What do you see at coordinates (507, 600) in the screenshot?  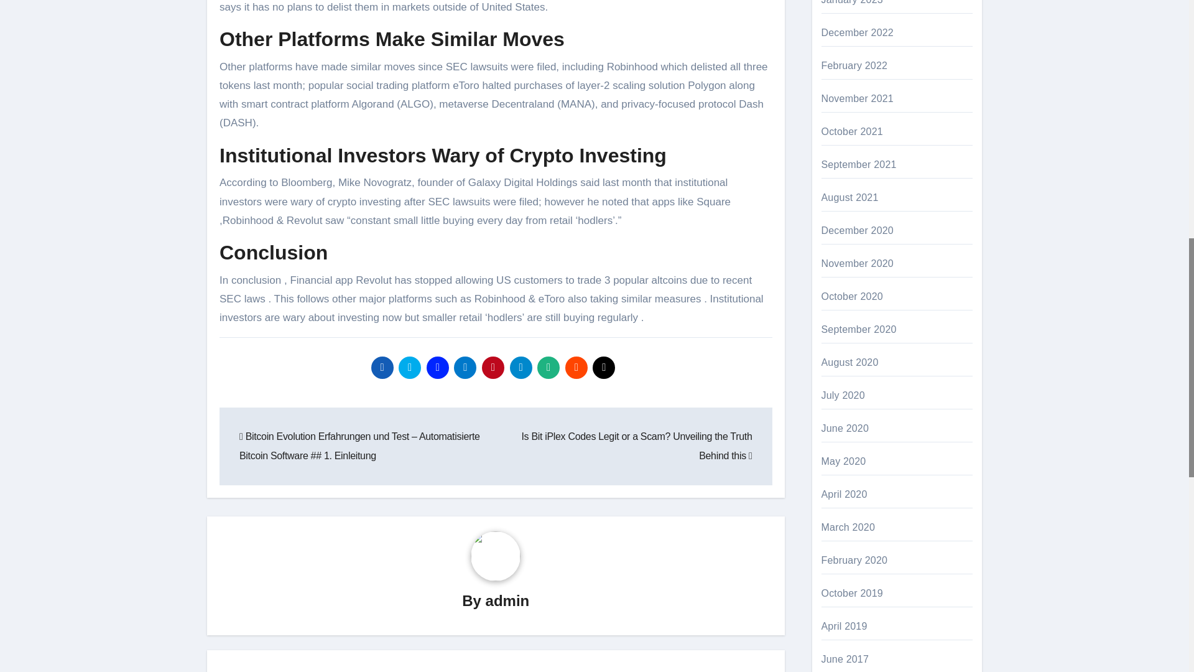 I see `admin` at bounding box center [507, 600].